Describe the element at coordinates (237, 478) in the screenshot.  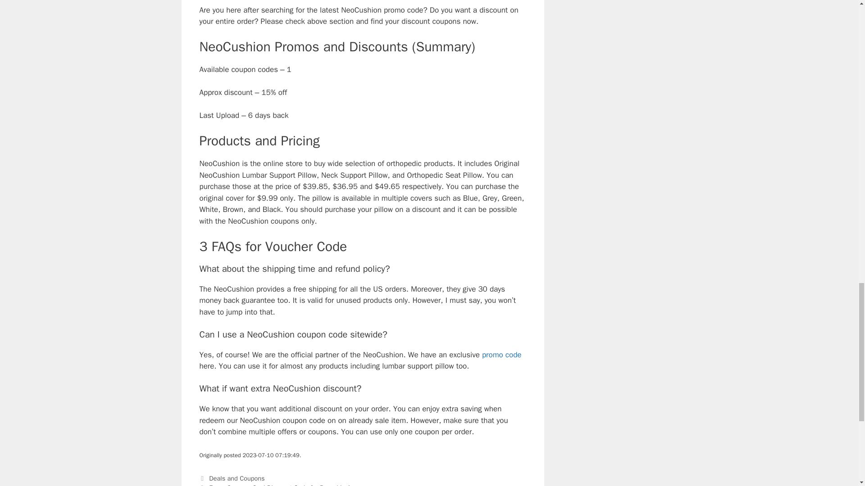
I see `Deals and Coupons` at that location.